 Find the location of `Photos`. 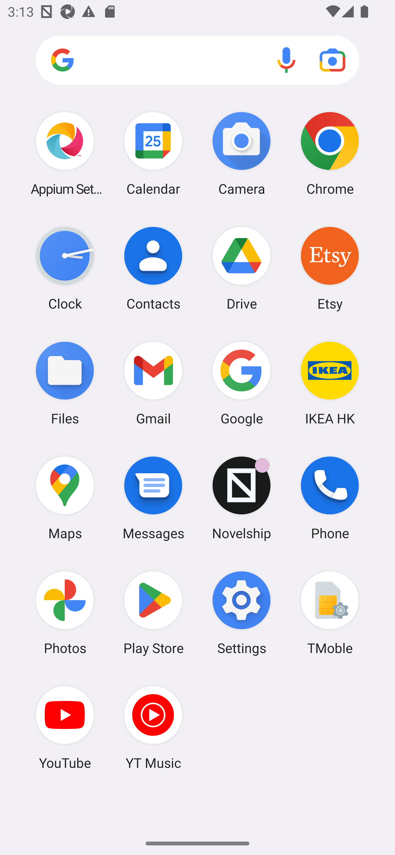

Photos is located at coordinates (65, 613).